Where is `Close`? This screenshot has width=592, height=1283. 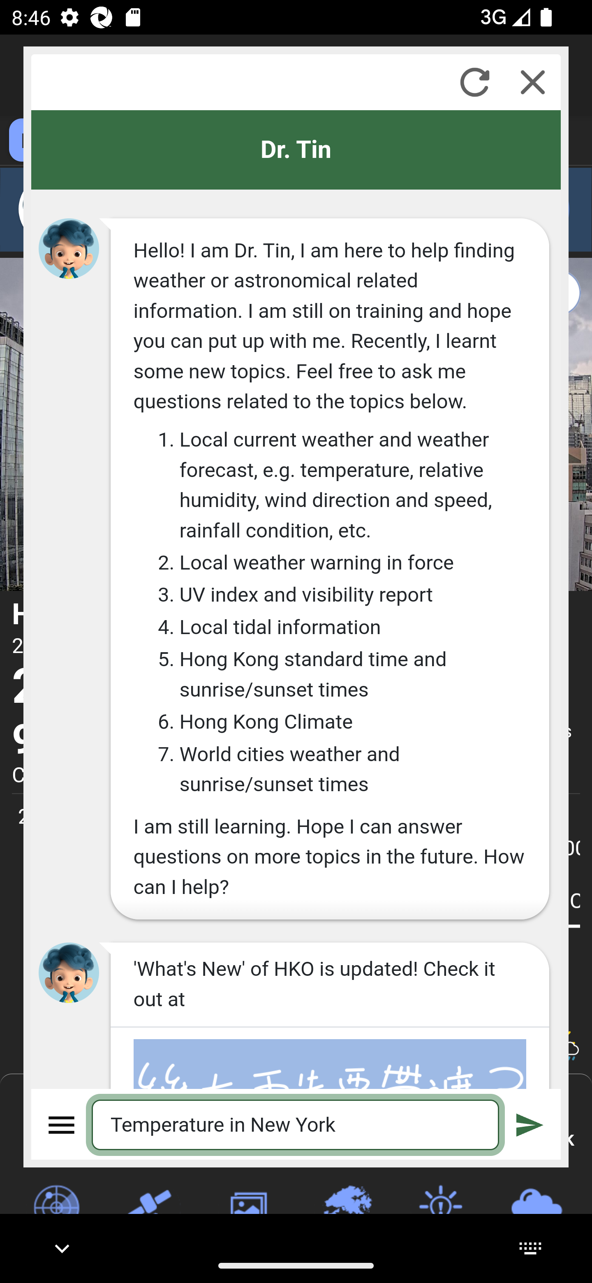 Close is located at coordinates (533, 82).